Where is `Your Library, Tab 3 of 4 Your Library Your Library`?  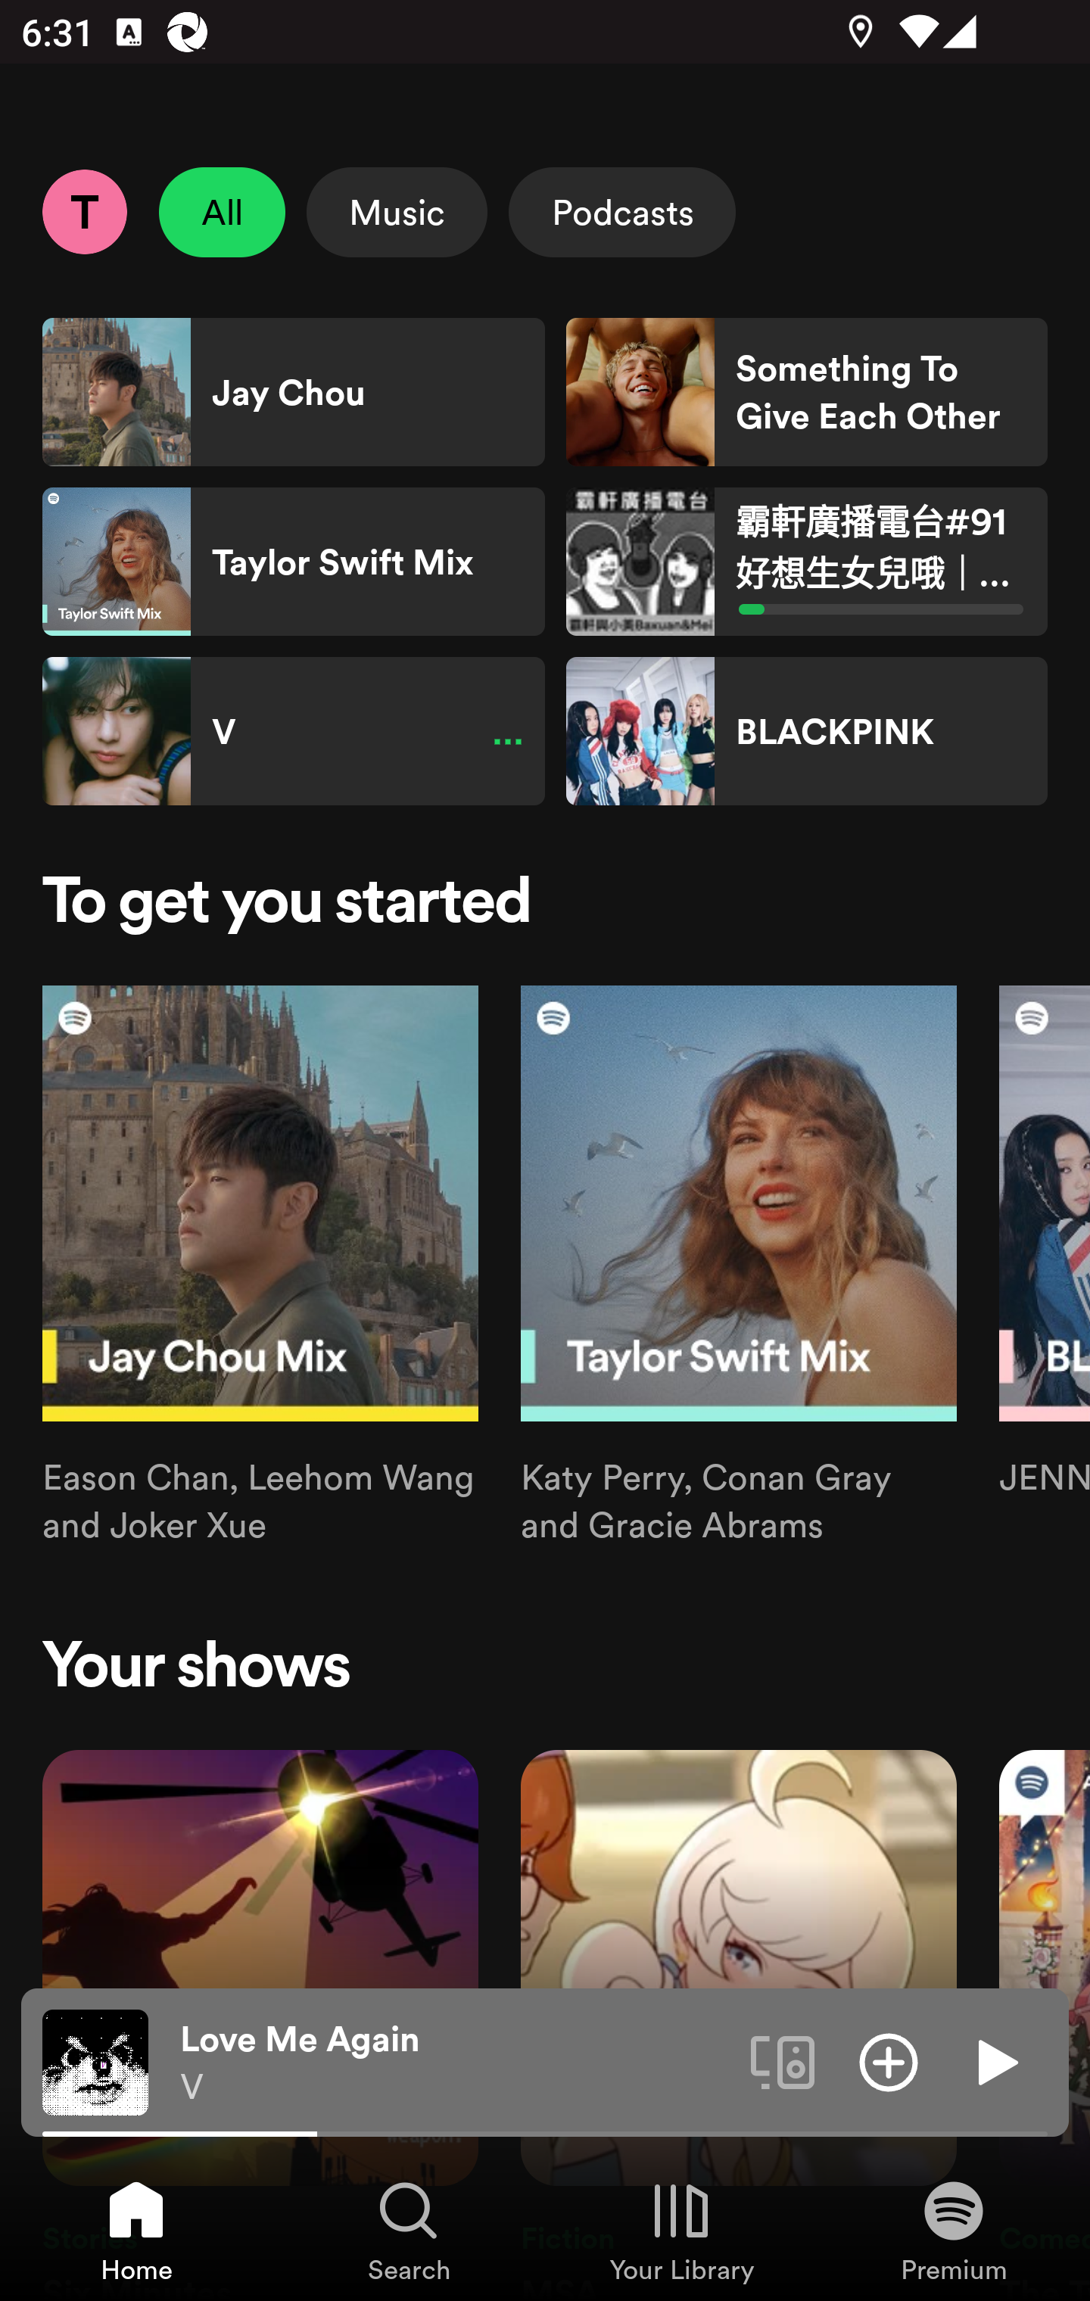 Your Library, Tab 3 of 4 Your Library Your Library is located at coordinates (681, 2230).